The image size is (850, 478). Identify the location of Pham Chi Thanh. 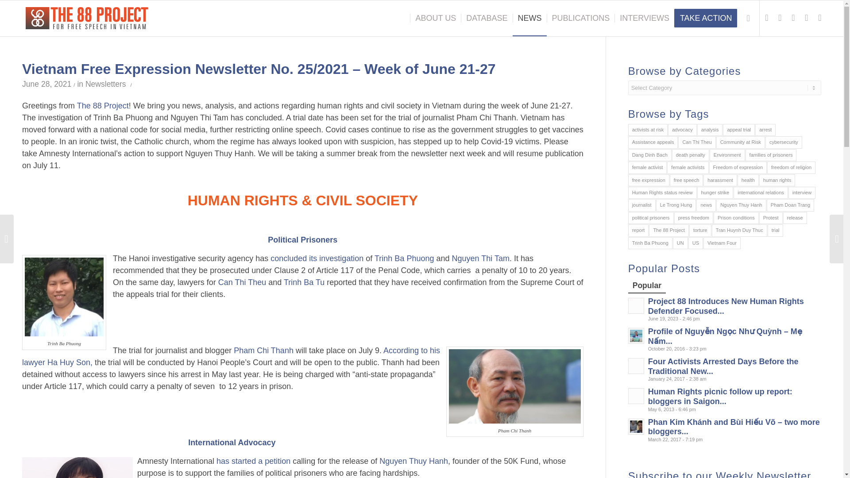
(263, 351).